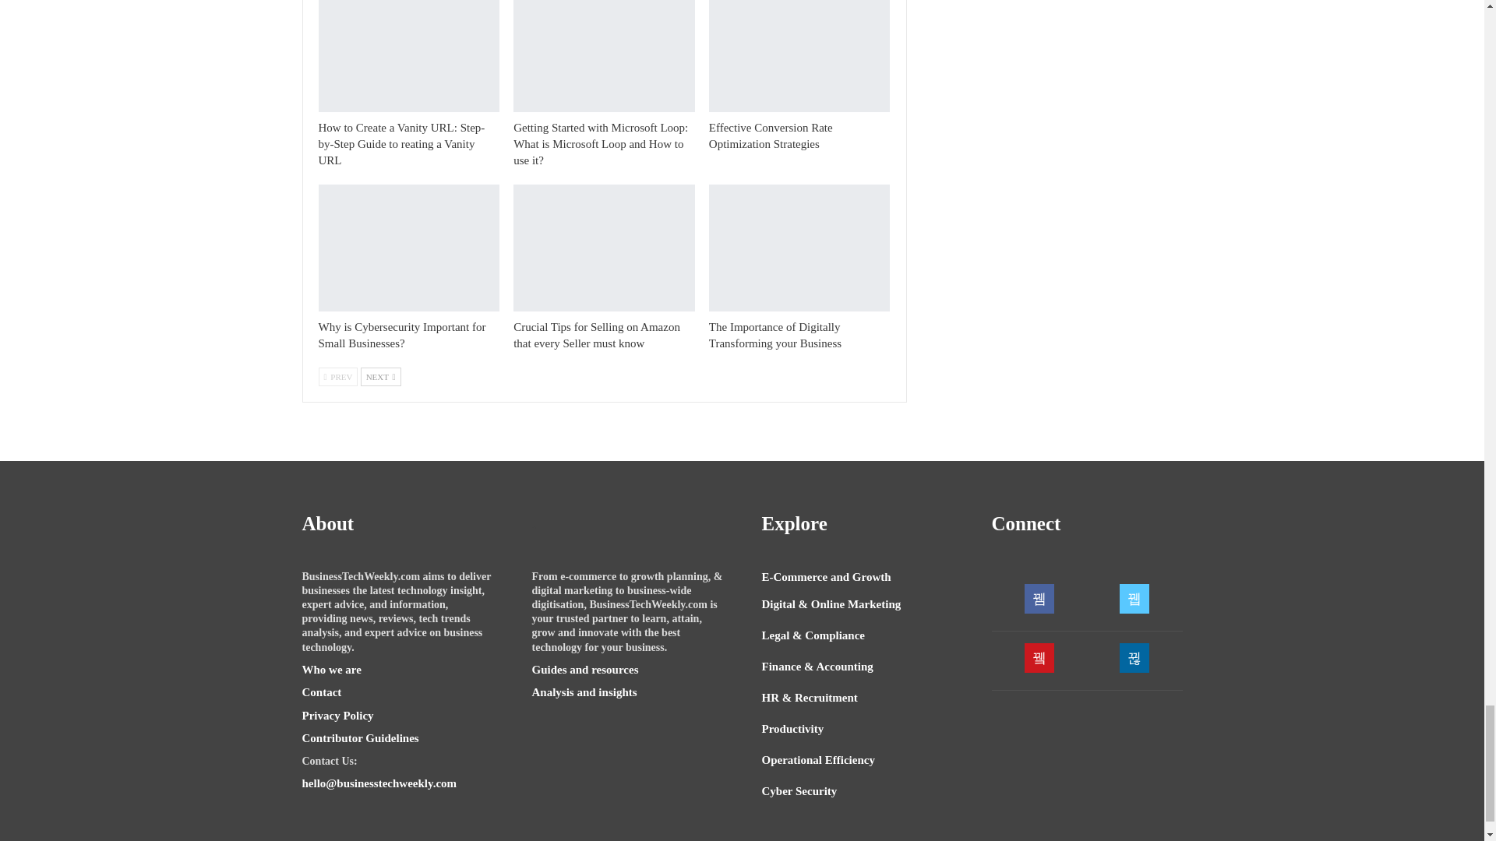 This screenshot has height=841, width=1496. Describe the element at coordinates (380, 376) in the screenshot. I see `Next` at that location.